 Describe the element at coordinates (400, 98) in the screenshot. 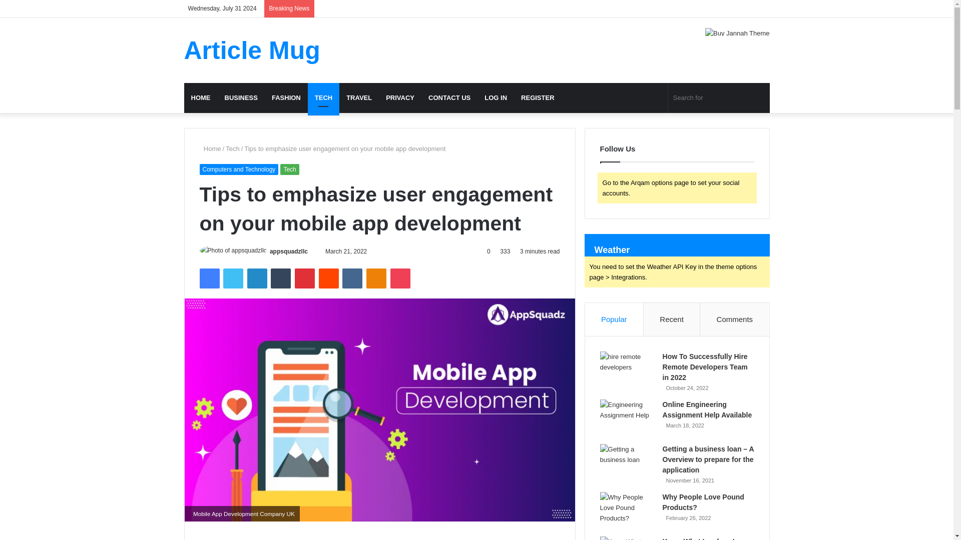

I see `PRIVACY` at that location.